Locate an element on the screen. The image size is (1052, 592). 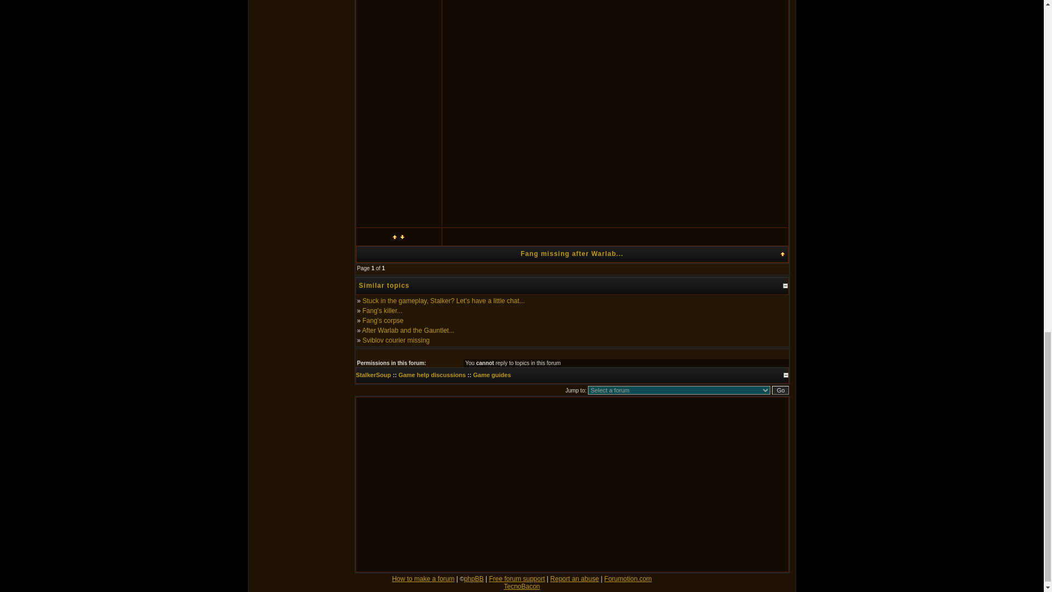
Go is located at coordinates (780, 390).